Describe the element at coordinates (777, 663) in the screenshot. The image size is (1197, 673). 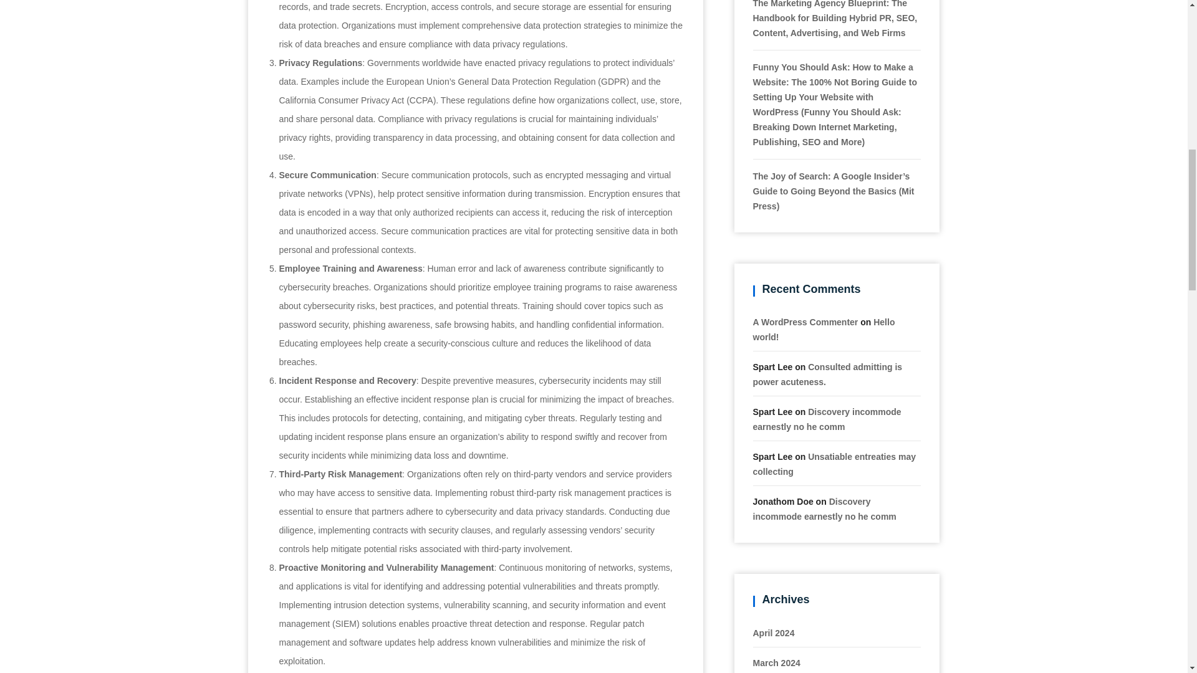
I see `March 2024` at that location.